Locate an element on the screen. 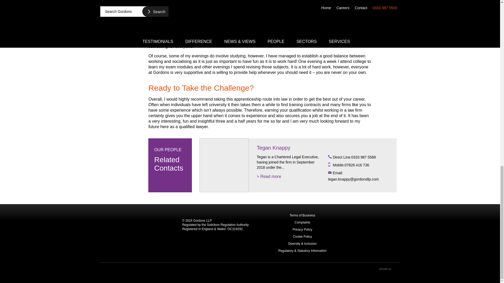 This screenshot has width=504, height=283. Tegan Knappy is located at coordinates (273, 148).